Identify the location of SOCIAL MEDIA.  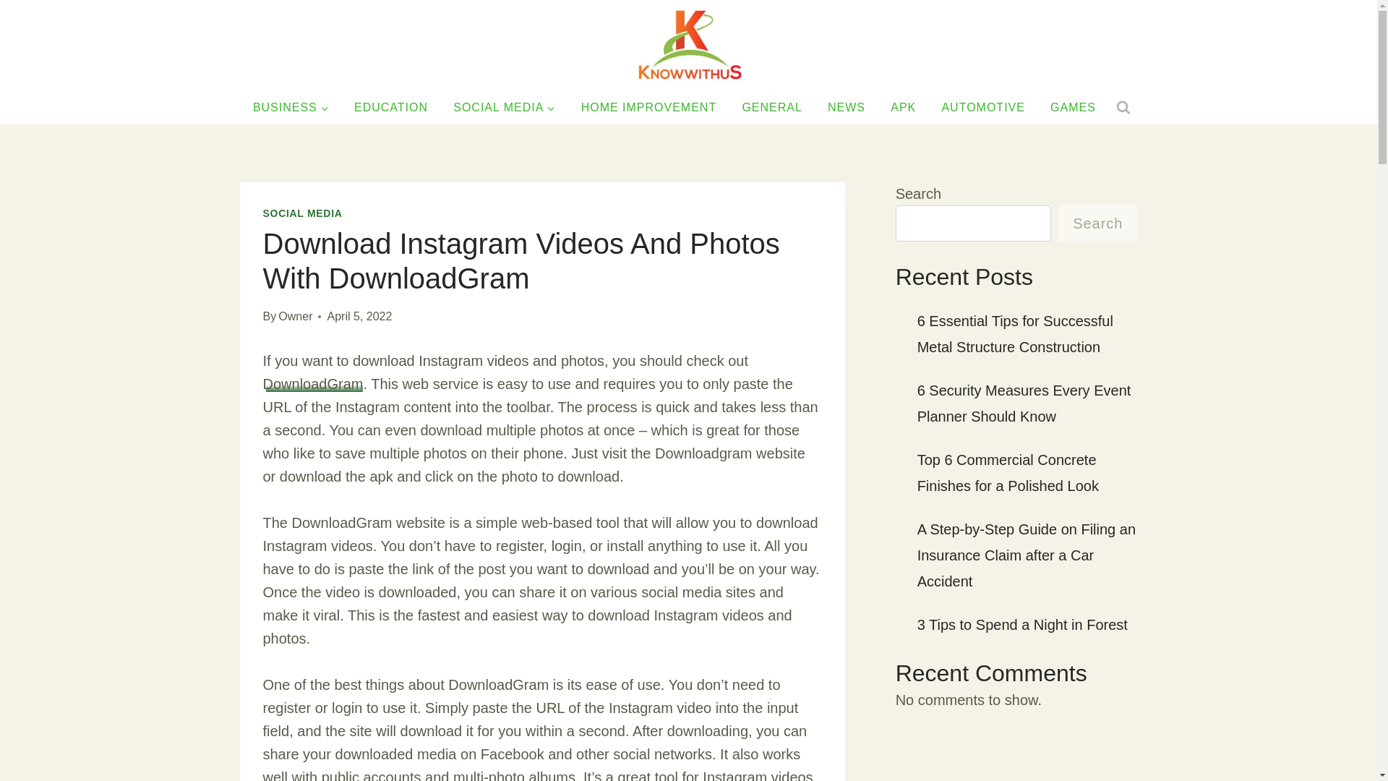
(505, 108).